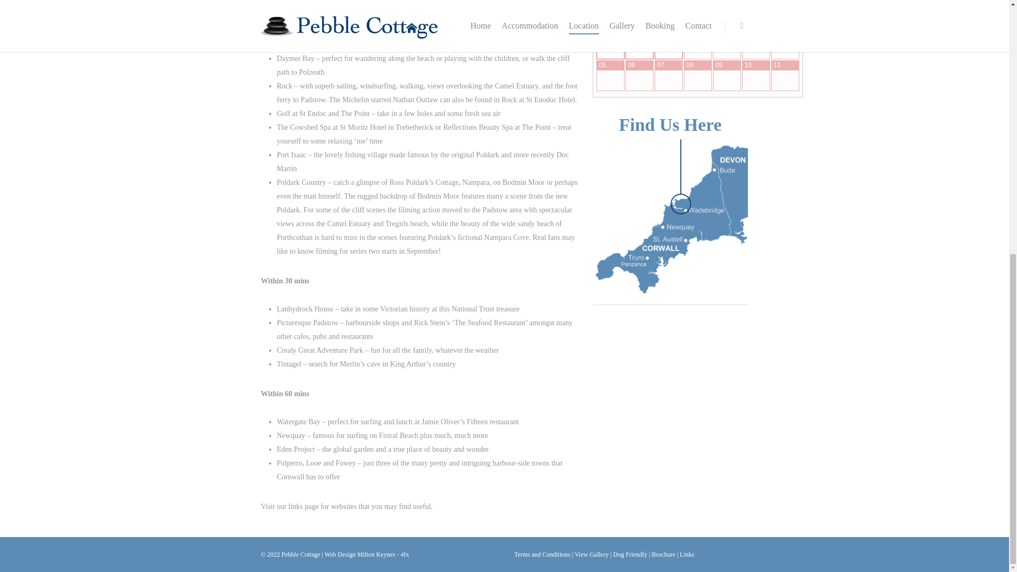 The height and width of the screenshot is (572, 1017). Describe the element at coordinates (663, 555) in the screenshot. I see `Brochure` at that location.